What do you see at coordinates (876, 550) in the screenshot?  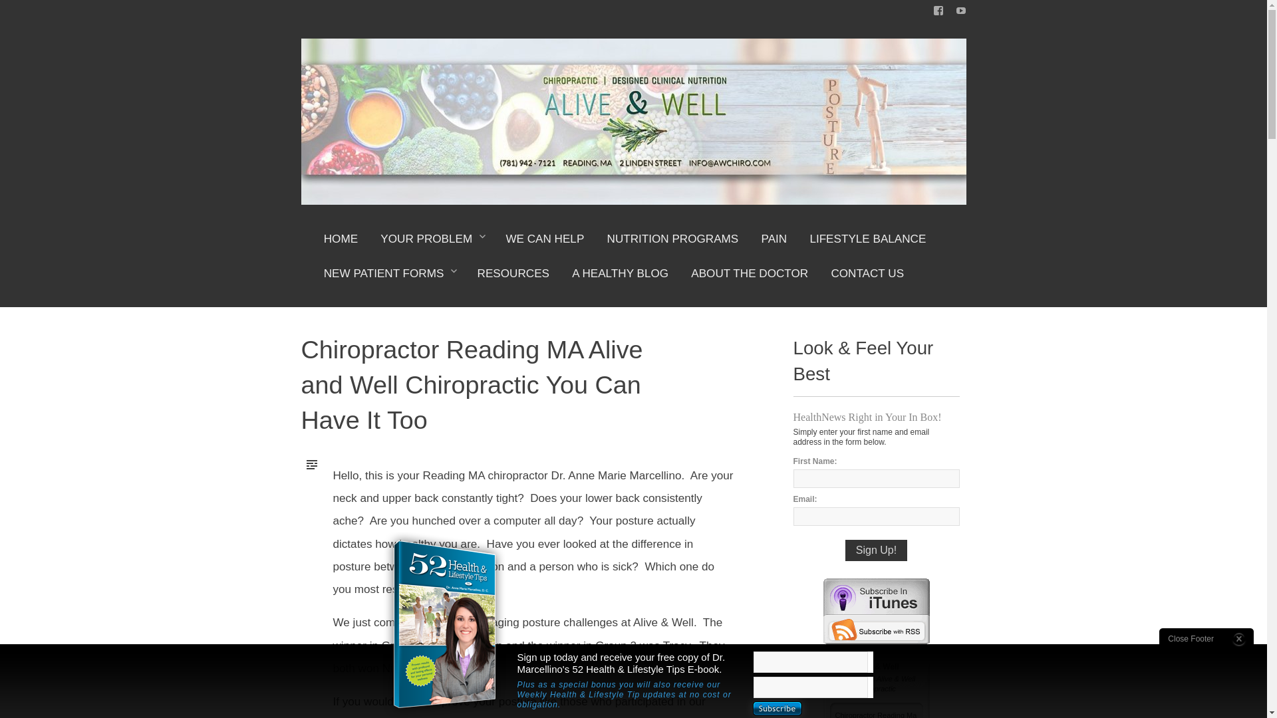 I see `Sign Up!` at bounding box center [876, 550].